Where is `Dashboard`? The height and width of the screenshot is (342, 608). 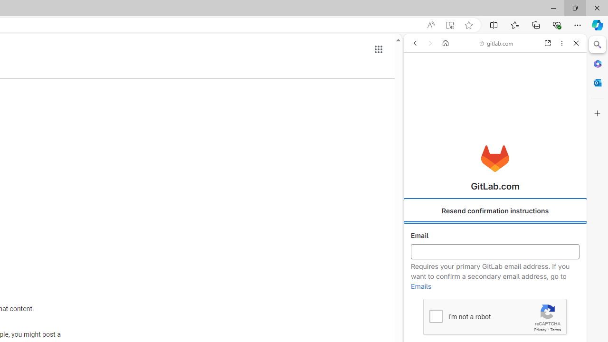
Dashboard is located at coordinates (495, 305).